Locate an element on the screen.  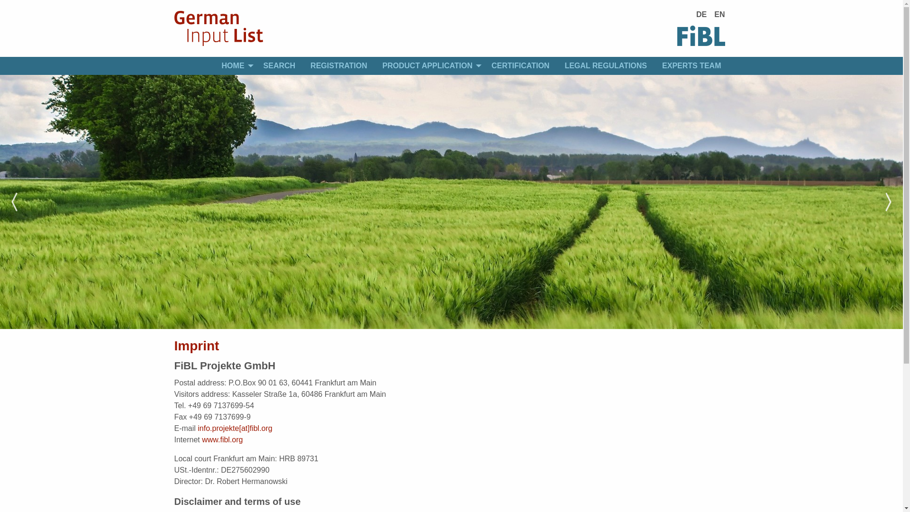
Opens internal link in current window  is located at coordinates (222, 440).